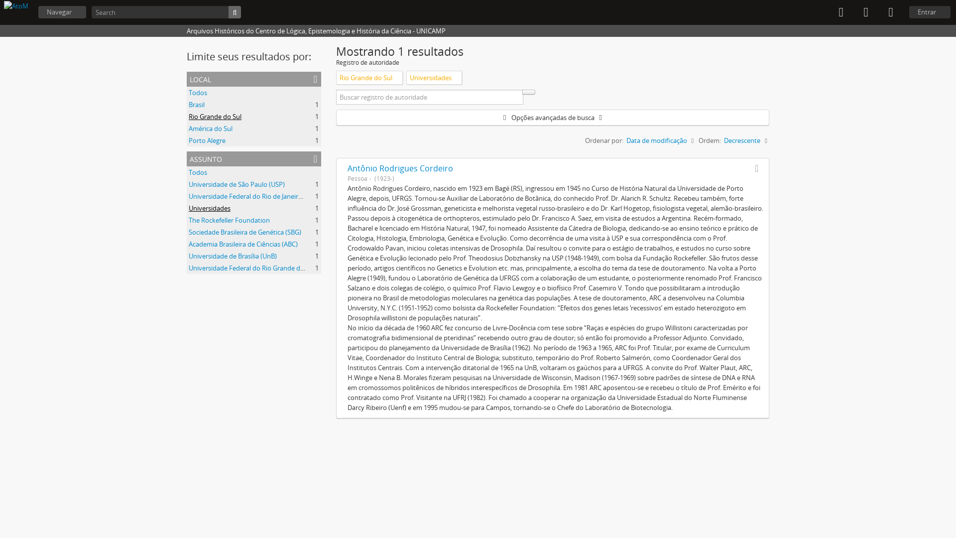  What do you see at coordinates (215, 117) in the screenshot?
I see `Rio Grande do Sul` at bounding box center [215, 117].